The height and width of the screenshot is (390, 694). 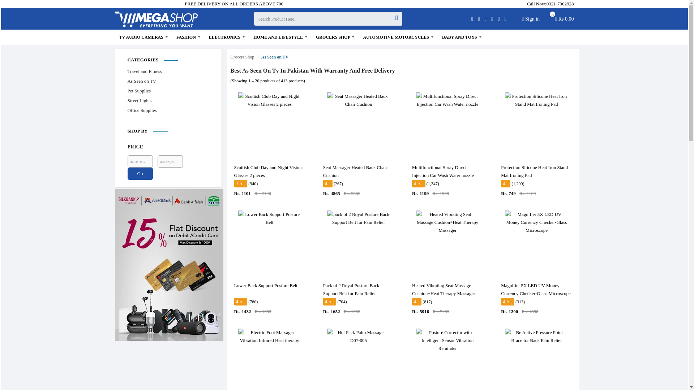 What do you see at coordinates (143, 37) in the screenshot?
I see `TV AUDIO CAMERAS` at bounding box center [143, 37].